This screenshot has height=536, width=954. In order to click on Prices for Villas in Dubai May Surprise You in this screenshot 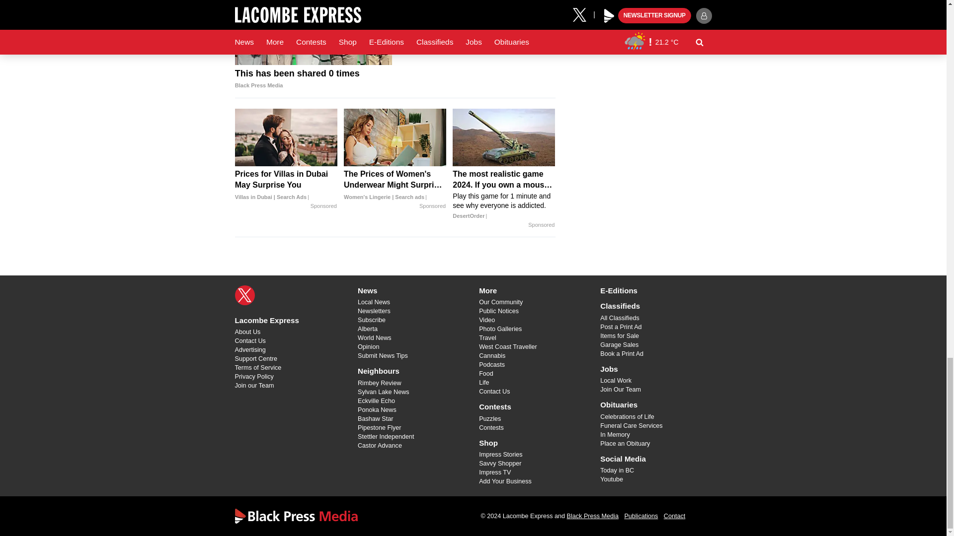, I will do `click(286, 186)`.